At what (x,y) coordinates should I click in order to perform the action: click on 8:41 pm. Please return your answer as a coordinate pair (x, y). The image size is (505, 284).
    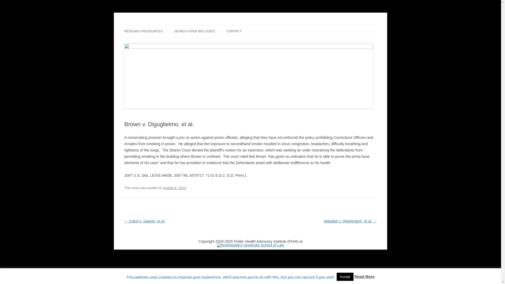
    Looking at the image, I should click on (174, 188).